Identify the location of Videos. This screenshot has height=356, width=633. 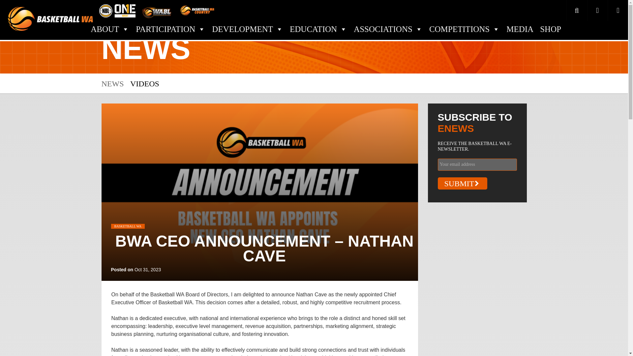
(145, 83).